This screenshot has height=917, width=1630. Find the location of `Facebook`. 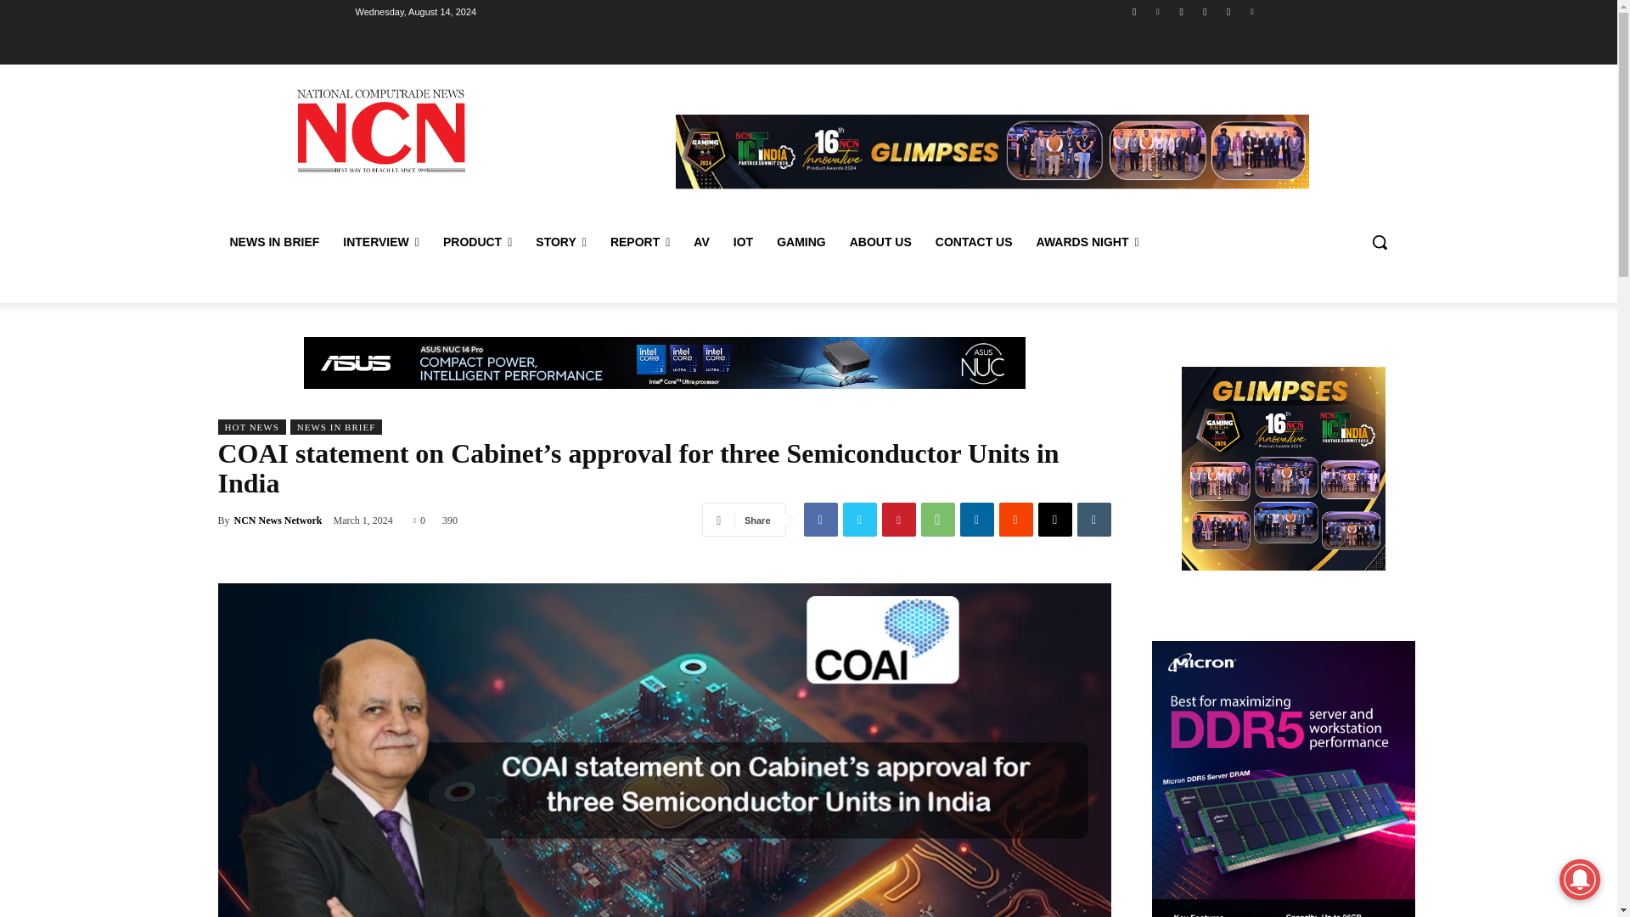

Facebook is located at coordinates (1134, 11).